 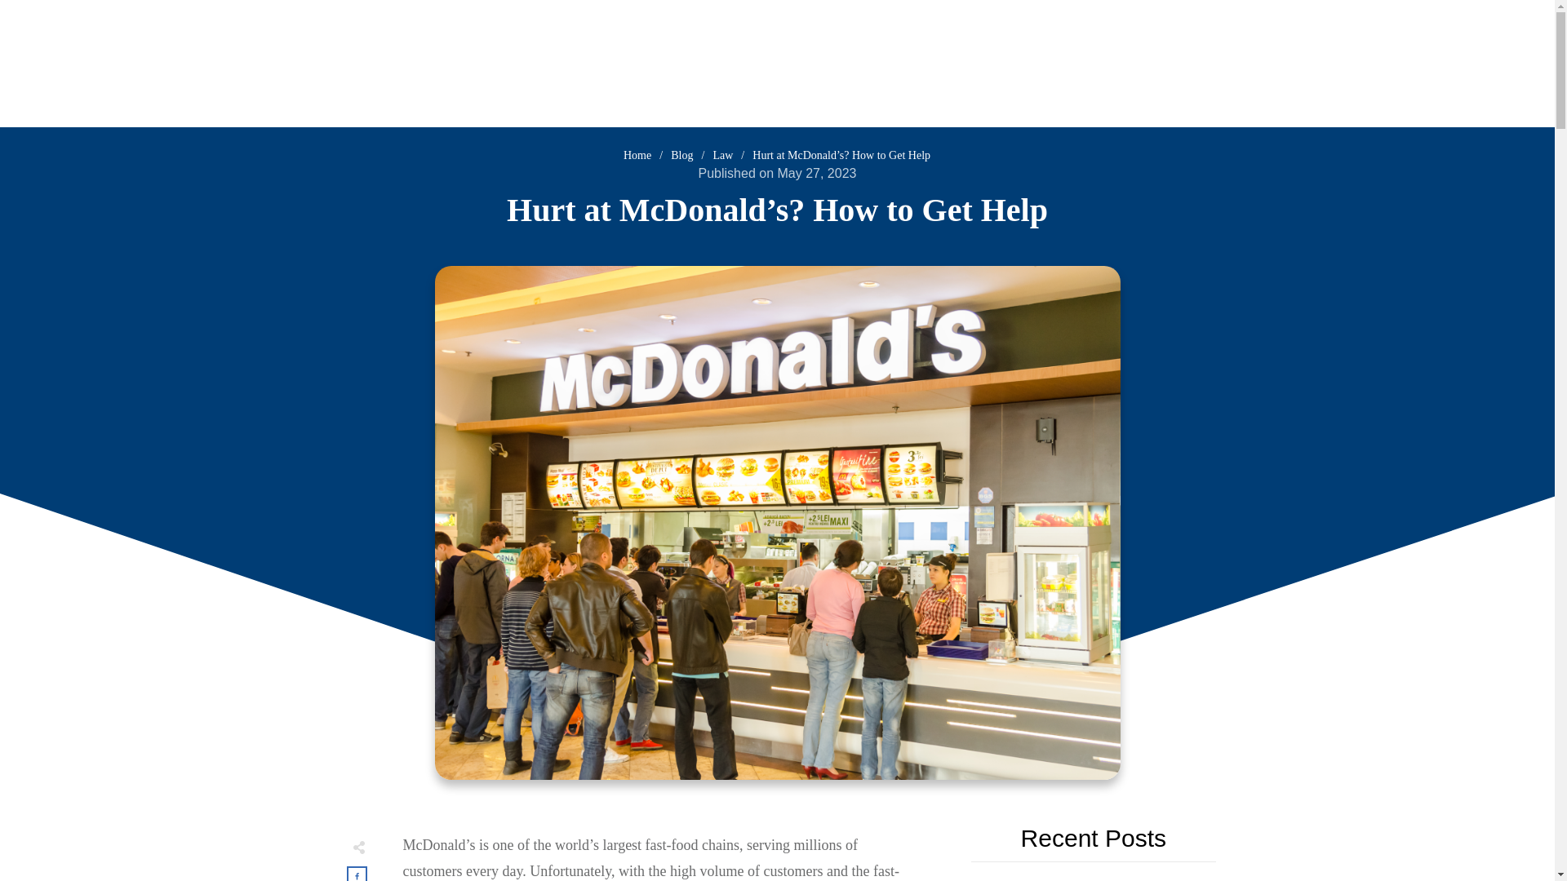 I want to click on Blog, so click(x=681, y=155).